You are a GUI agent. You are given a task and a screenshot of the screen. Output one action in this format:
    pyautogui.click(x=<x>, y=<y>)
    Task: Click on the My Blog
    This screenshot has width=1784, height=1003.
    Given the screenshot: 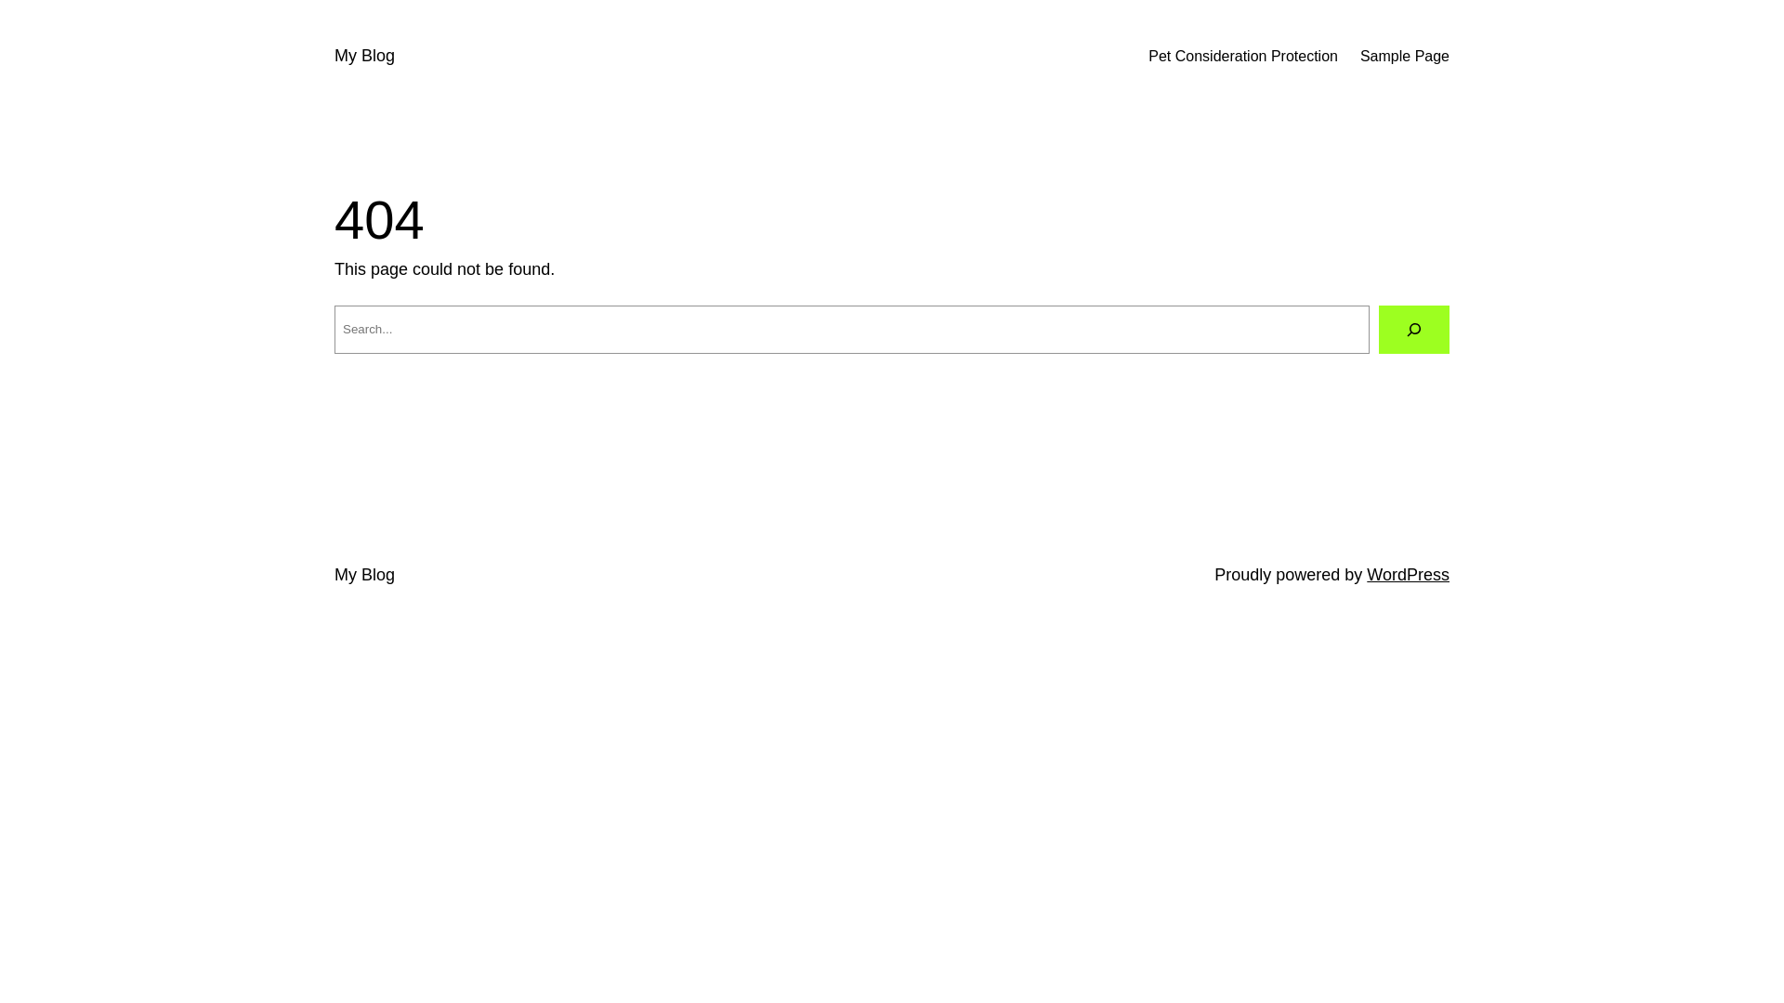 What is the action you would take?
    pyautogui.click(x=364, y=56)
    